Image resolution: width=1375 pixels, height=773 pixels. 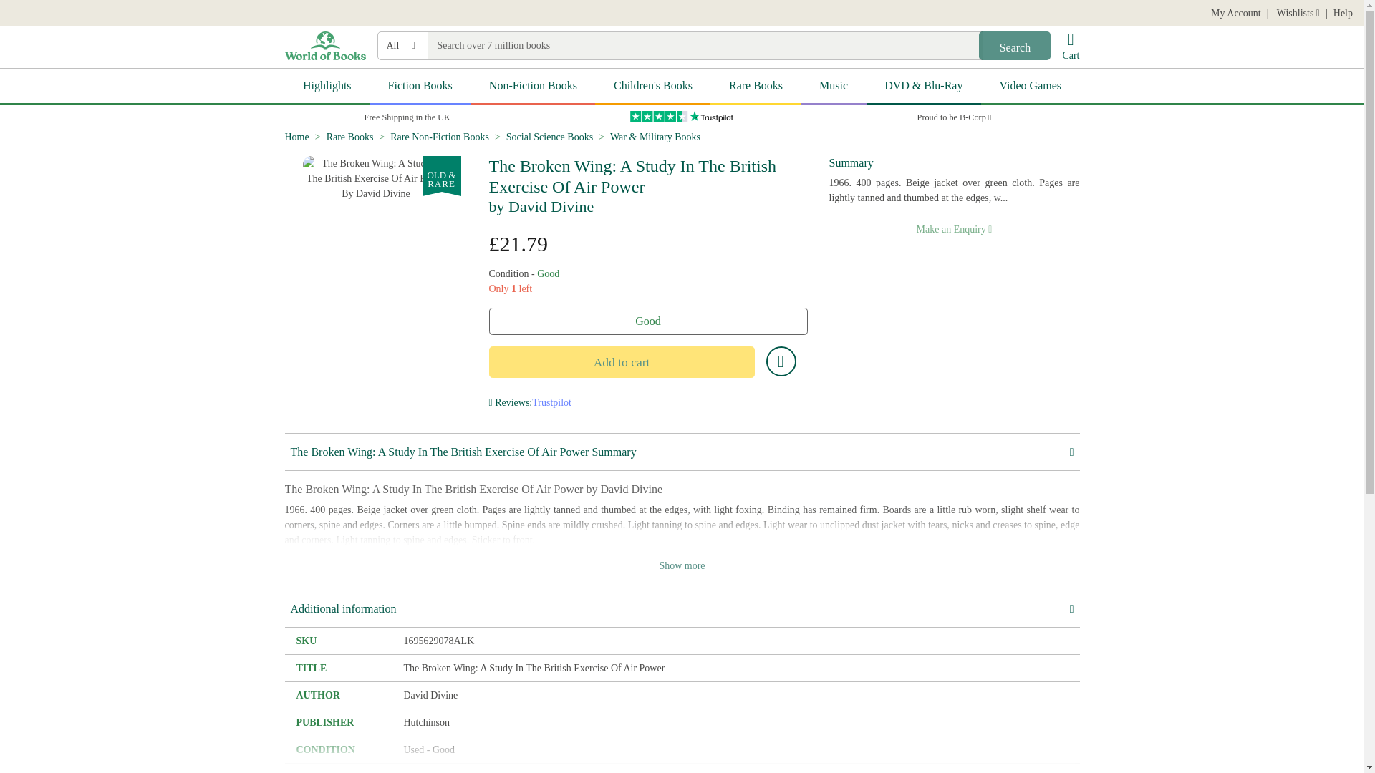 I want to click on Rare Books, so click(x=755, y=87).